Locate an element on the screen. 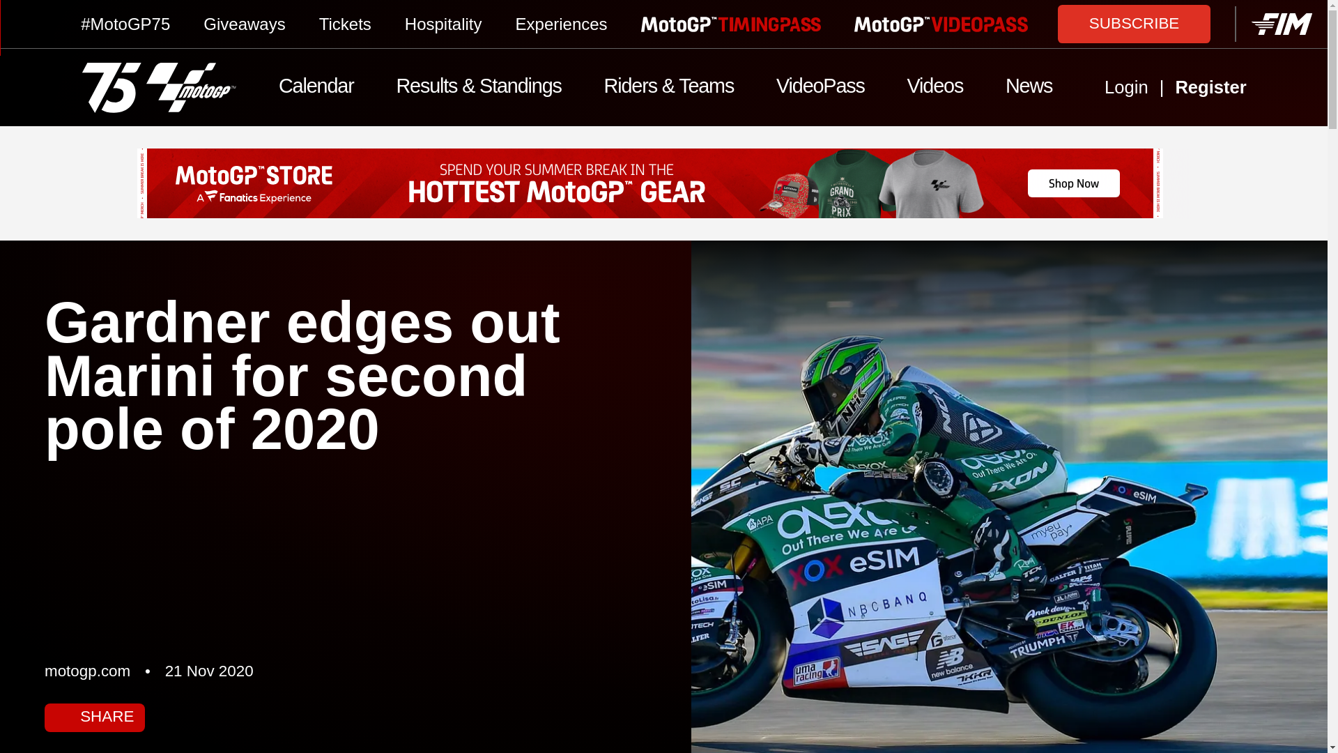  Giveaways is located at coordinates (244, 24).